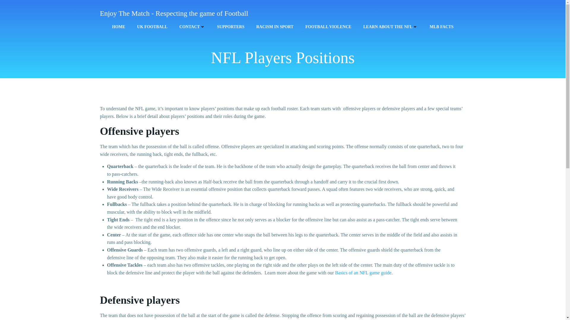 The width and height of the screenshot is (570, 320). Describe the element at coordinates (118, 27) in the screenshot. I see `HOME` at that location.